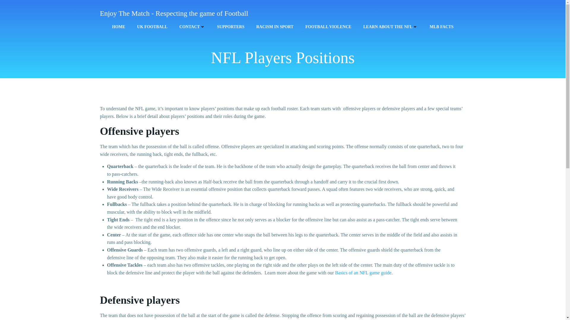 The width and height of the screenshot is (570, 320). Describe the element at coordinates (118, 27) in the screenshot. I see `HOME` at that location.